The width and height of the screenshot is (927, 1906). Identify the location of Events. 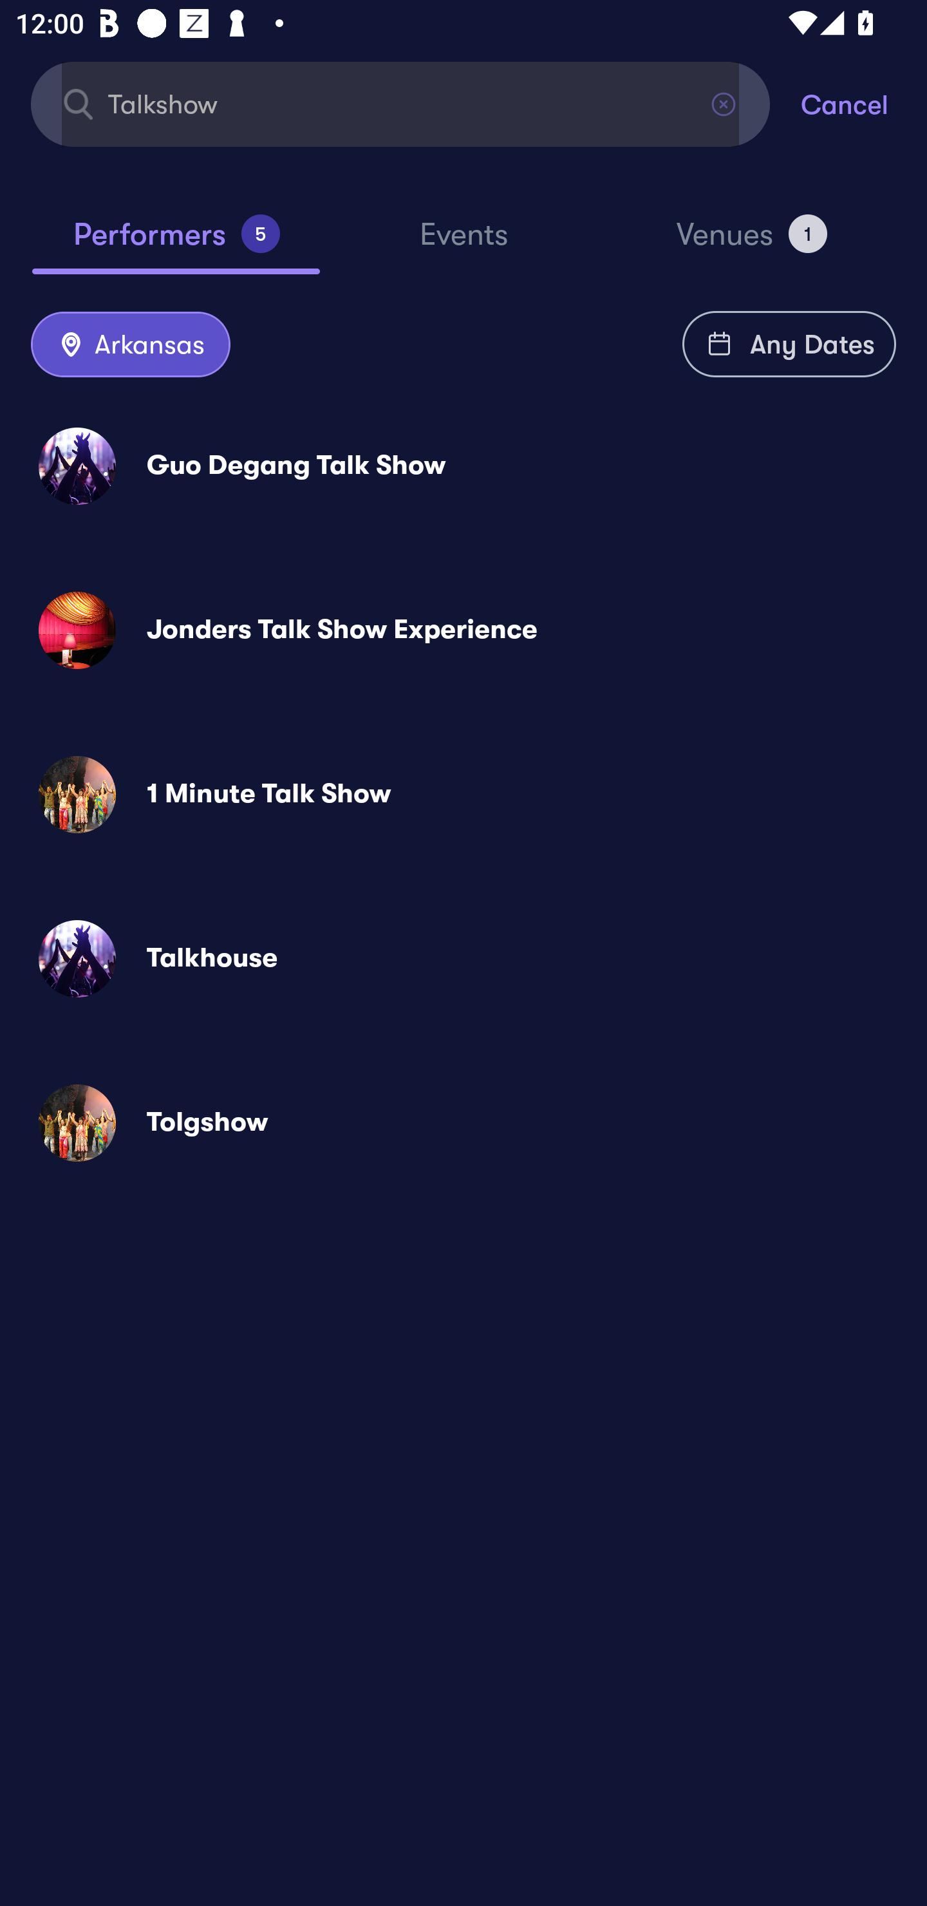
(464, 245).